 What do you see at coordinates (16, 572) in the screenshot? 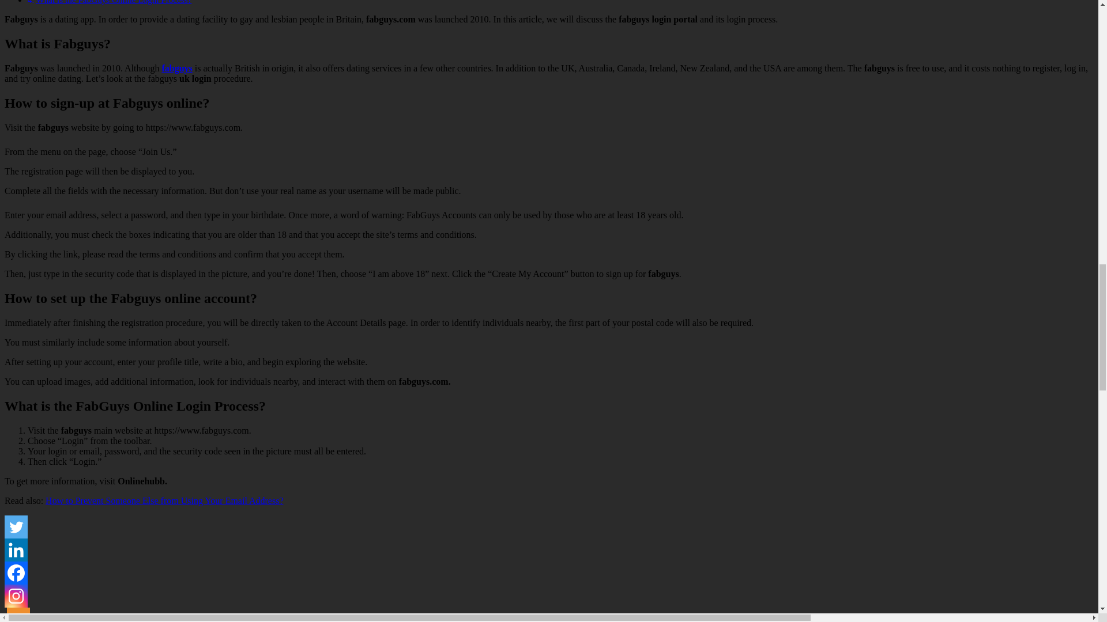
I see `Facebook` at bounding box center [16, 572].